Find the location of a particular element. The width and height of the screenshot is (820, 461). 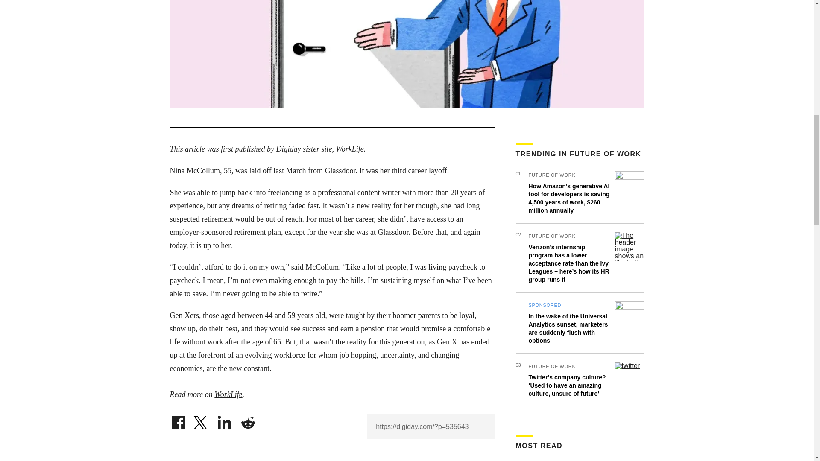

Share on Facebook is located at coordinates (178, 420).